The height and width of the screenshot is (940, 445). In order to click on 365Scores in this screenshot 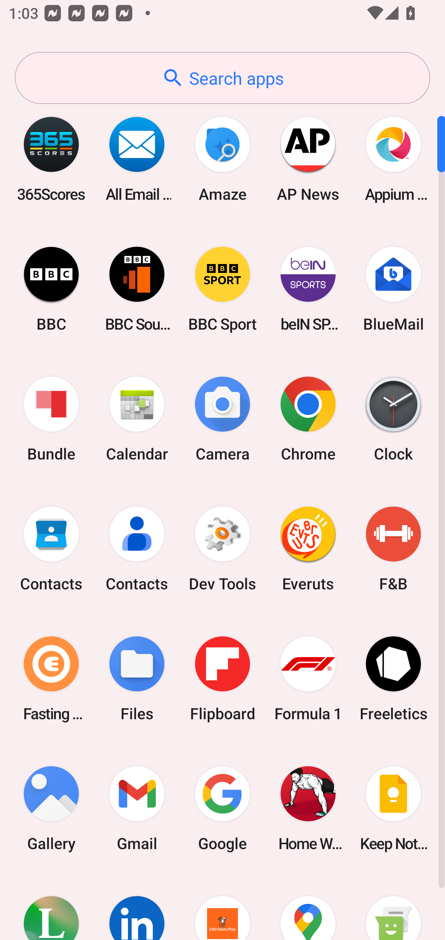, I will do `click(51, 159)`.